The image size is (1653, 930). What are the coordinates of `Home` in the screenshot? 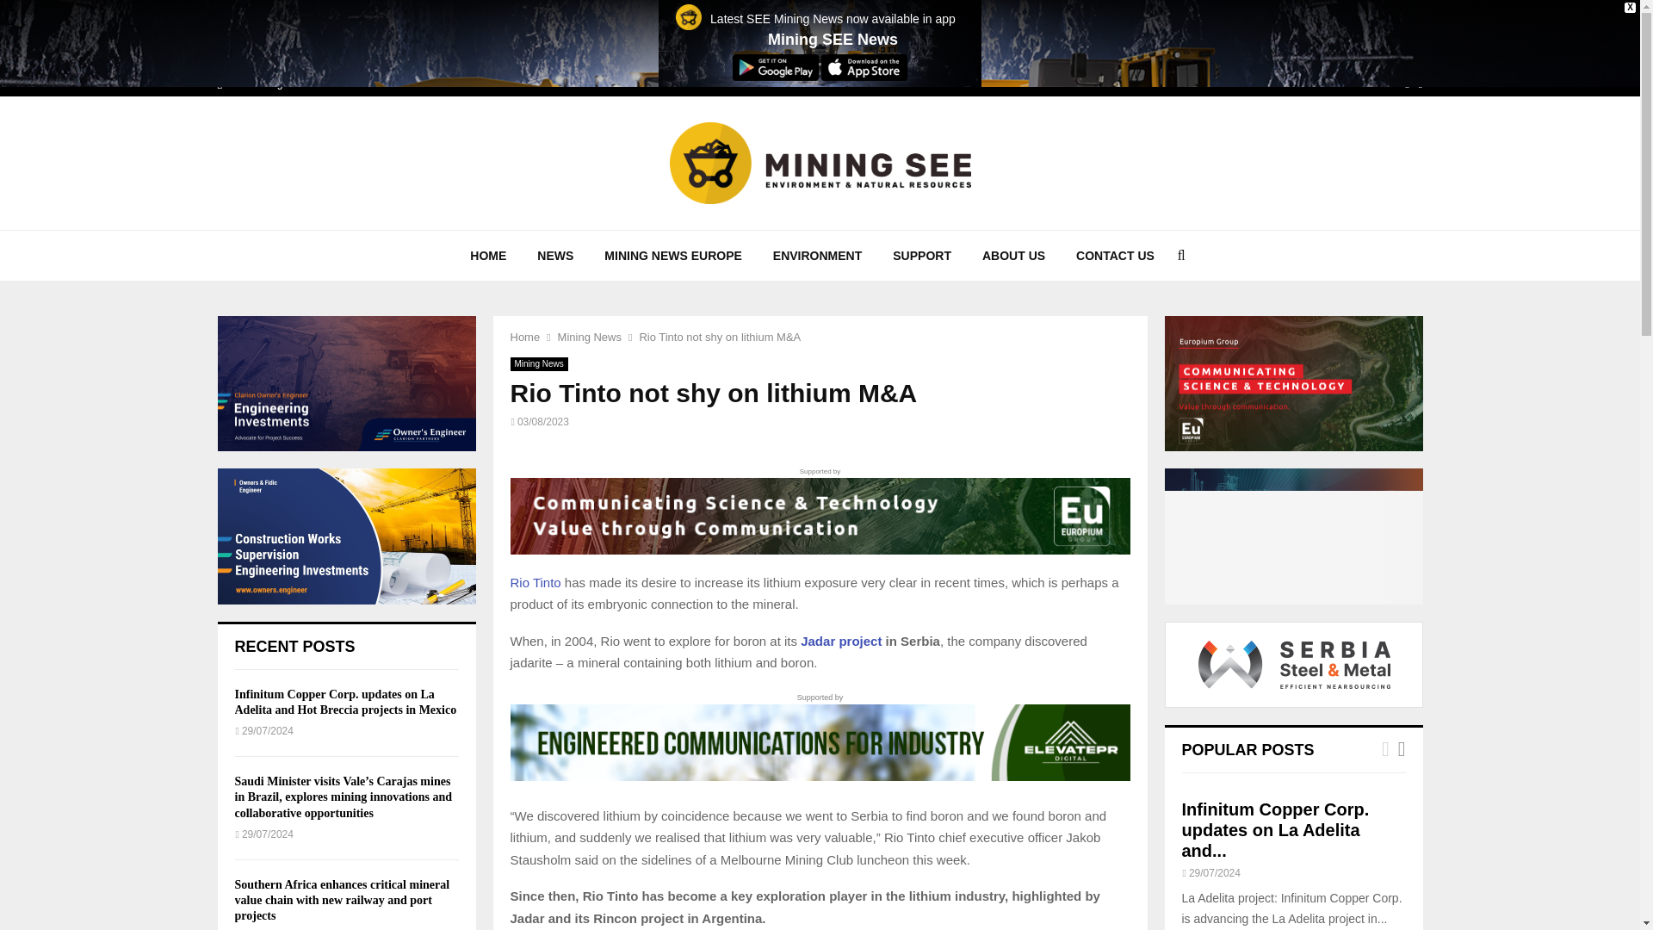 It's located at (524, 337).